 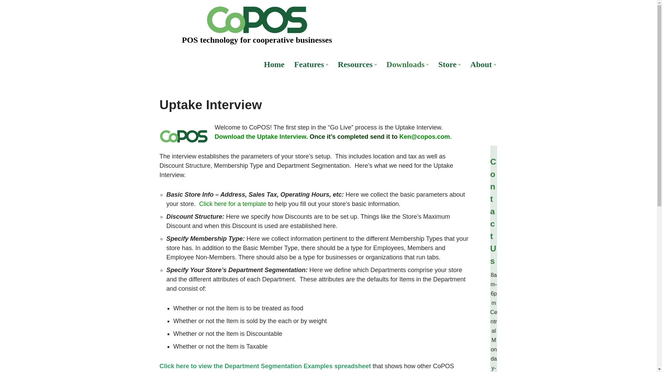 I want to click on Downloads, so click(x=405, y=64).